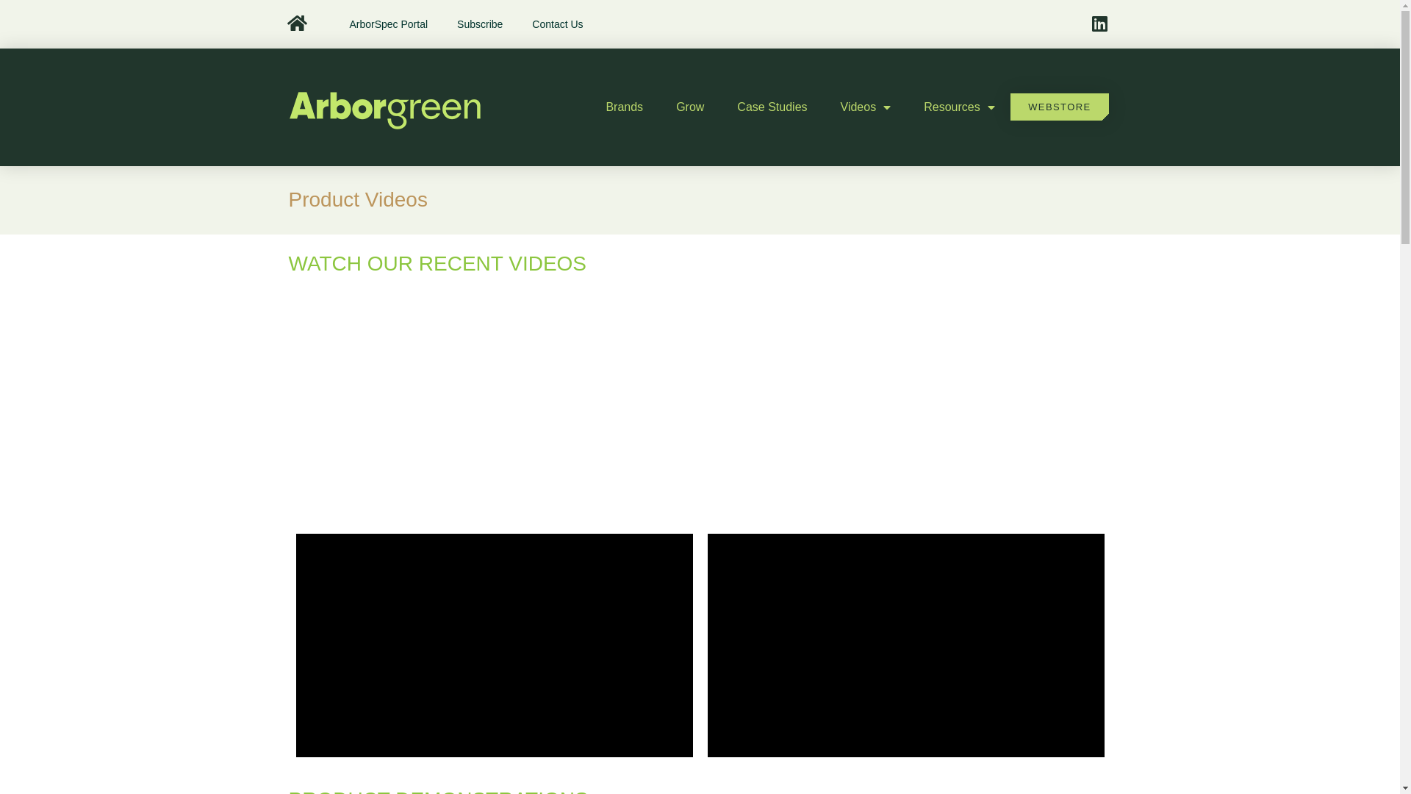 Image resolution: width=1411 pixels, height=794 pixels. What do you see at coordinates (557, 24) in the screenshot?
I see `Contact Us` at bounding box center [557, 24].